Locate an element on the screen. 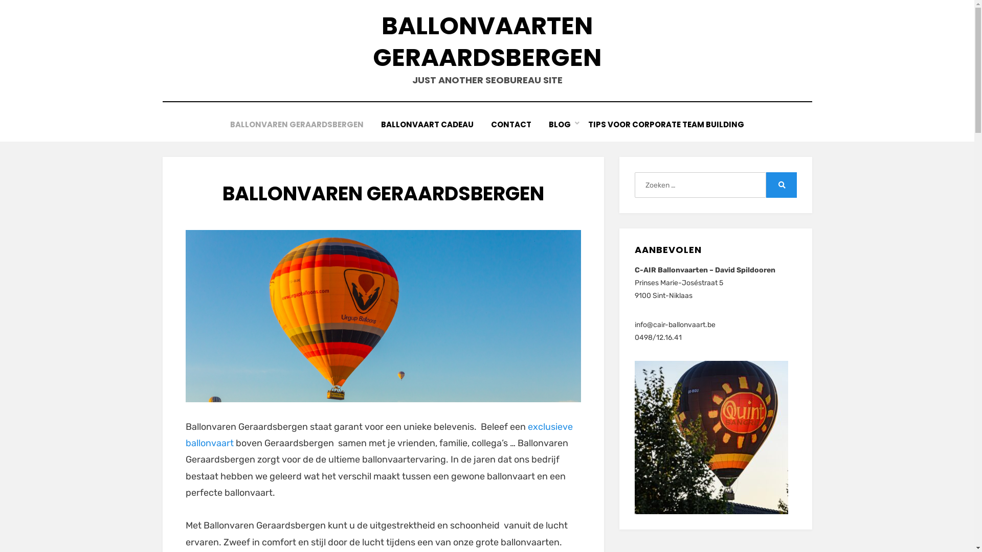 The image size is (982, 552). BALLONVAREN GERAARDSBERGEN is located at coordinates (297, 125).